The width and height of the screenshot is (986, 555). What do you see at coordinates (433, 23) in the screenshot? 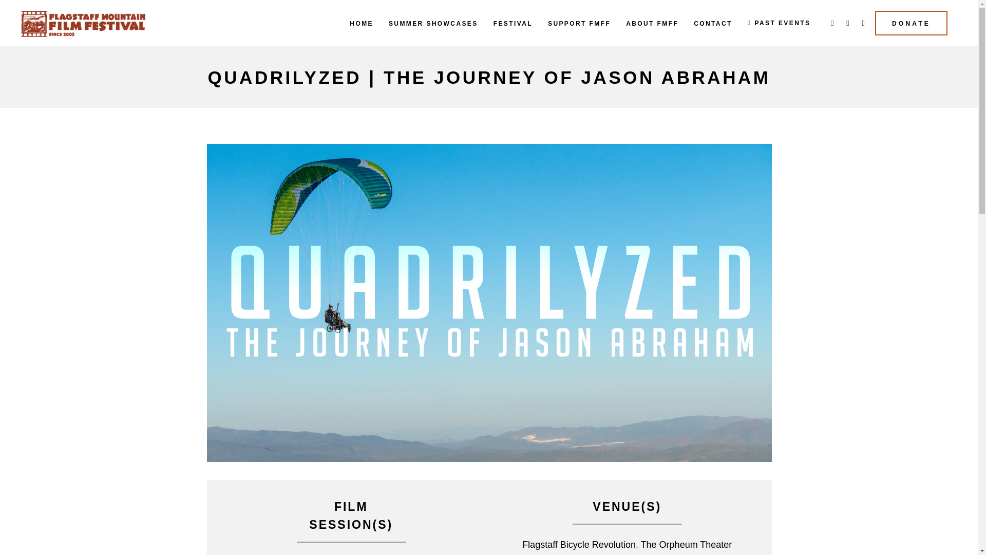
I see `SUMMER SHOWCASES` at bounding box center [433, 23].